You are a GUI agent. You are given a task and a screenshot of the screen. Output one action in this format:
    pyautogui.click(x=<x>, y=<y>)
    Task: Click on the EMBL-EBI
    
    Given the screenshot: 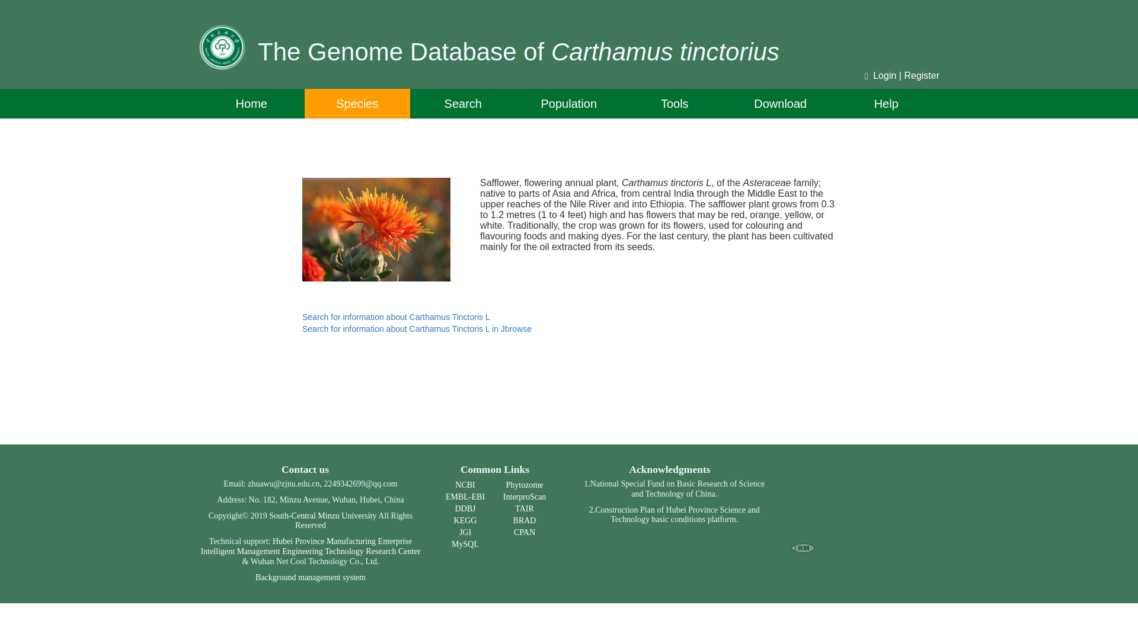 What is the action you would take?
    pyautogui.click(x=465, y=497)
    